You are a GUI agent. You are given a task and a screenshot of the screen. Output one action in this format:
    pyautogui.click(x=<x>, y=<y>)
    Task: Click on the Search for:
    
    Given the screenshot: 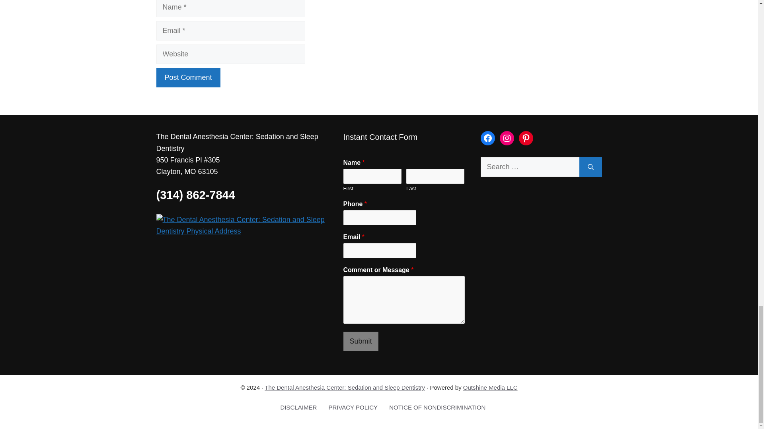 What is the action you would take?
    pyautogui.click(x=530, y=167)
    